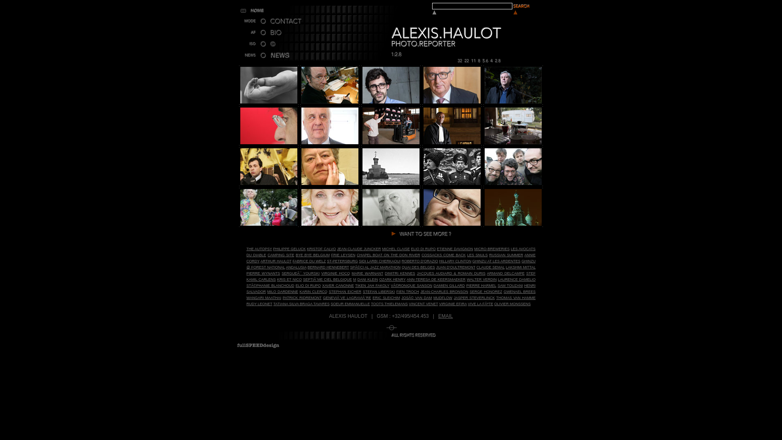 This screenshot has width=782, height=440. I want to click on OLIVIER MONSSENS, so click(512, 304).